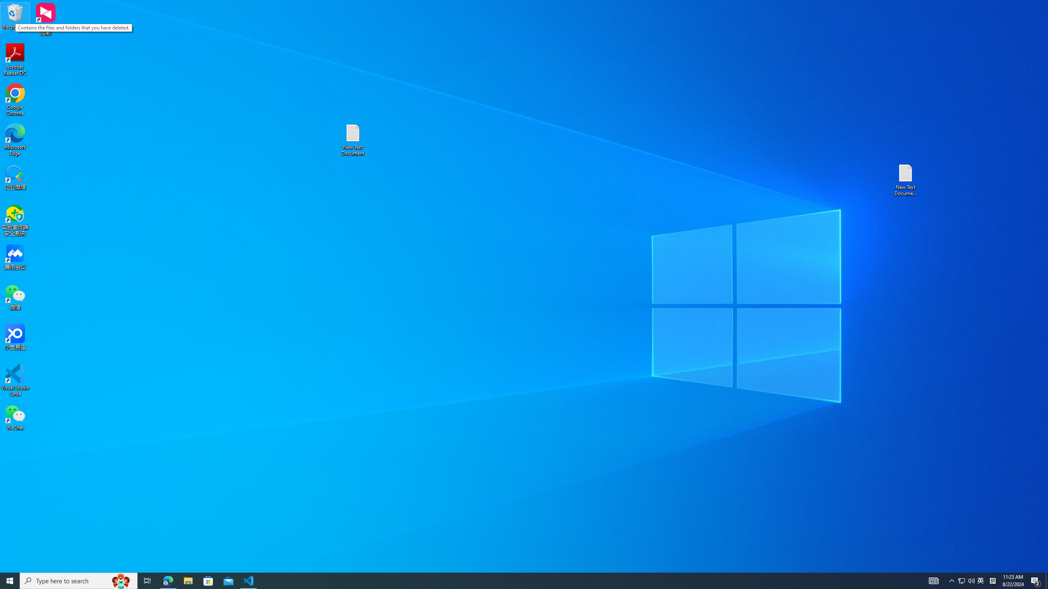  What do you see at coordinates (15, 16) in the screenshot?
I see `Recycle Bin` at bounding box center [15, 16].